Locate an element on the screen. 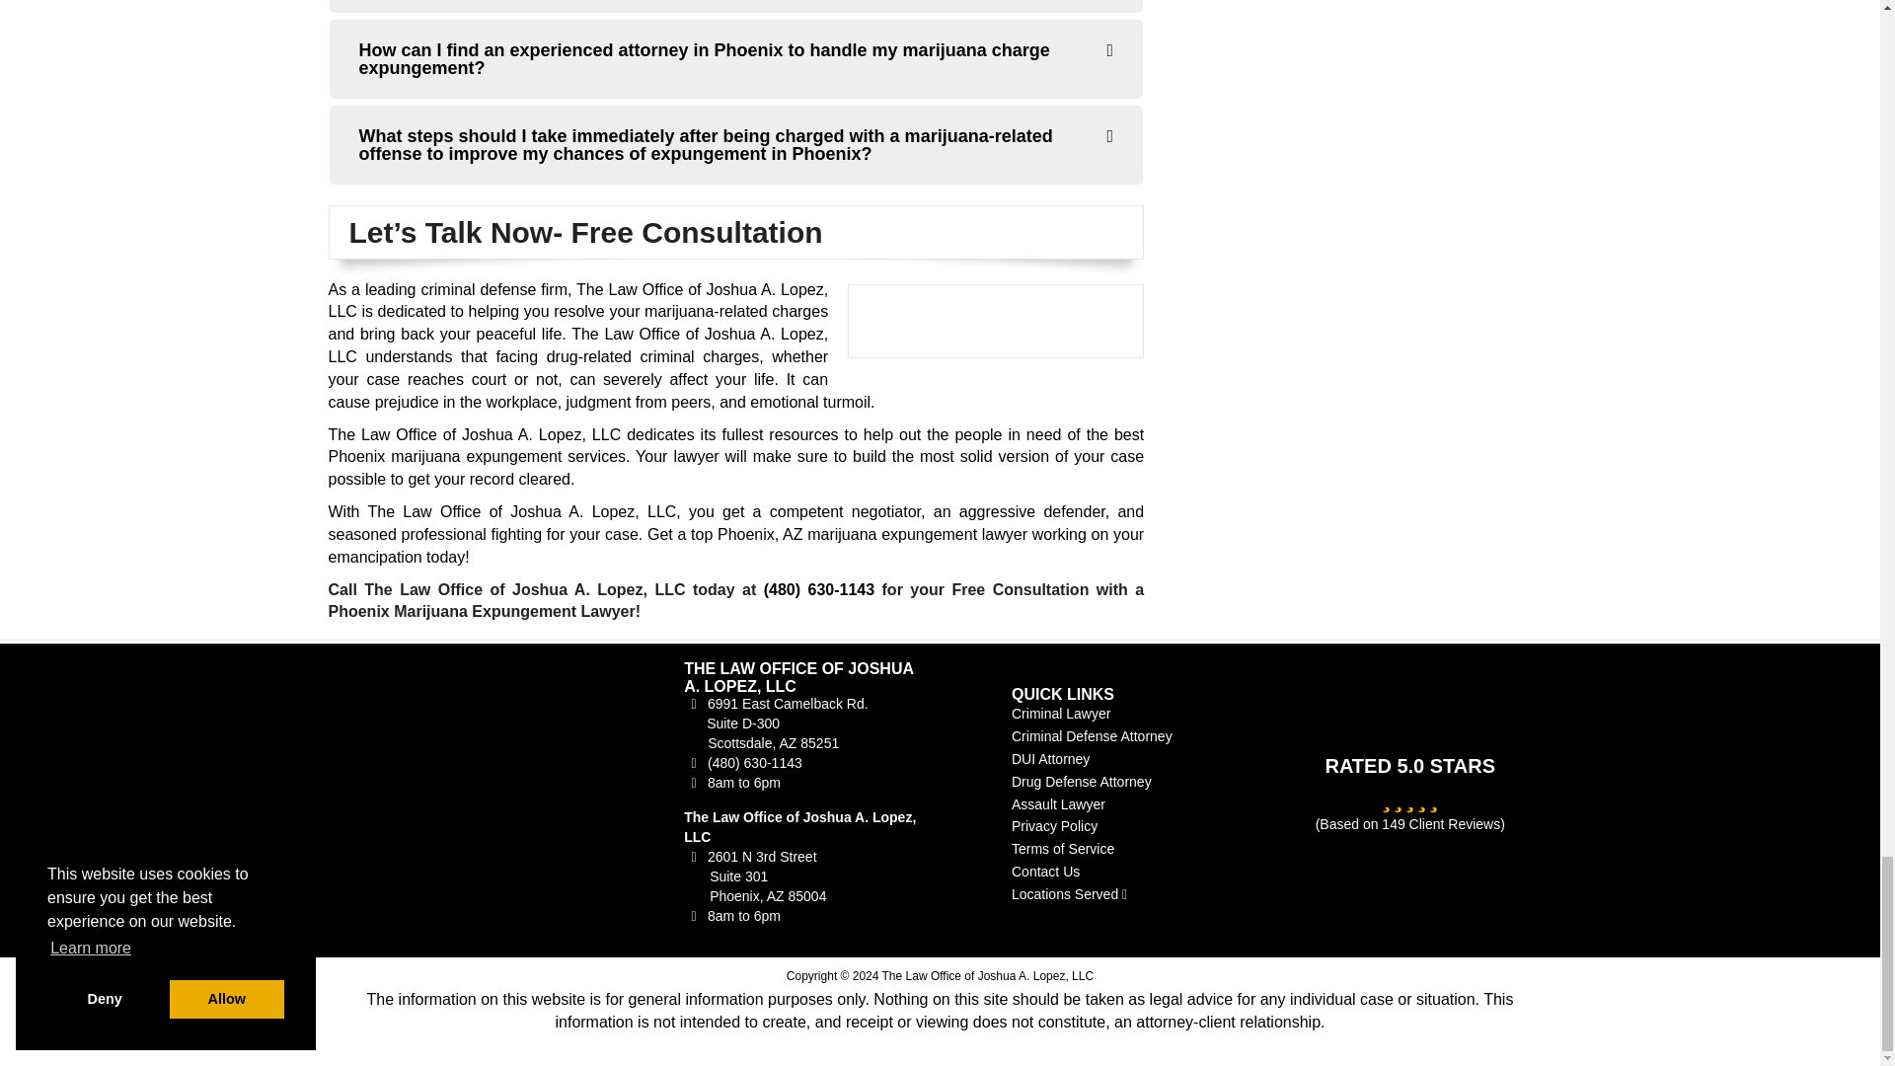 The height and width of the screenshot is (1066, 1895). Criminal Lawyer is located at coordinates (1061, 713).